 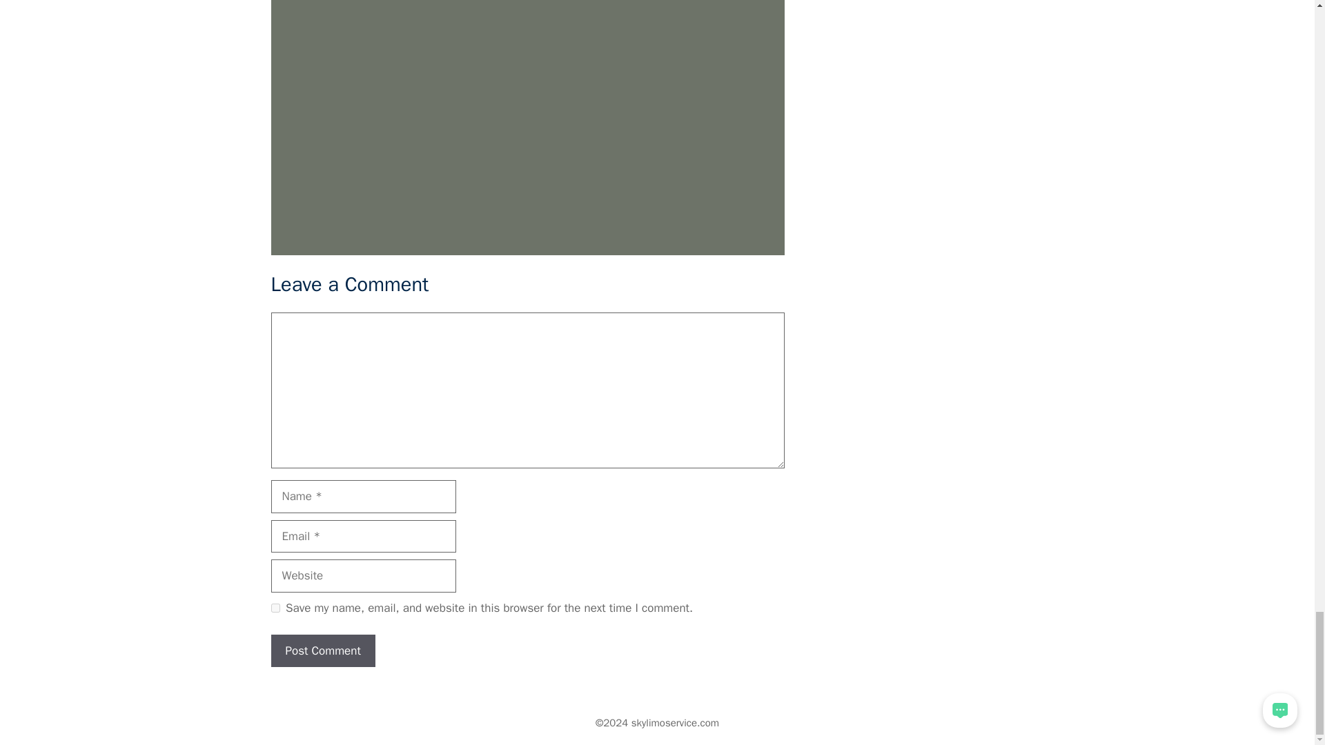 What do you see at coordinates (322, 651) in the screenshot?
I see `Post Comment` at bounding box center [322, 651].